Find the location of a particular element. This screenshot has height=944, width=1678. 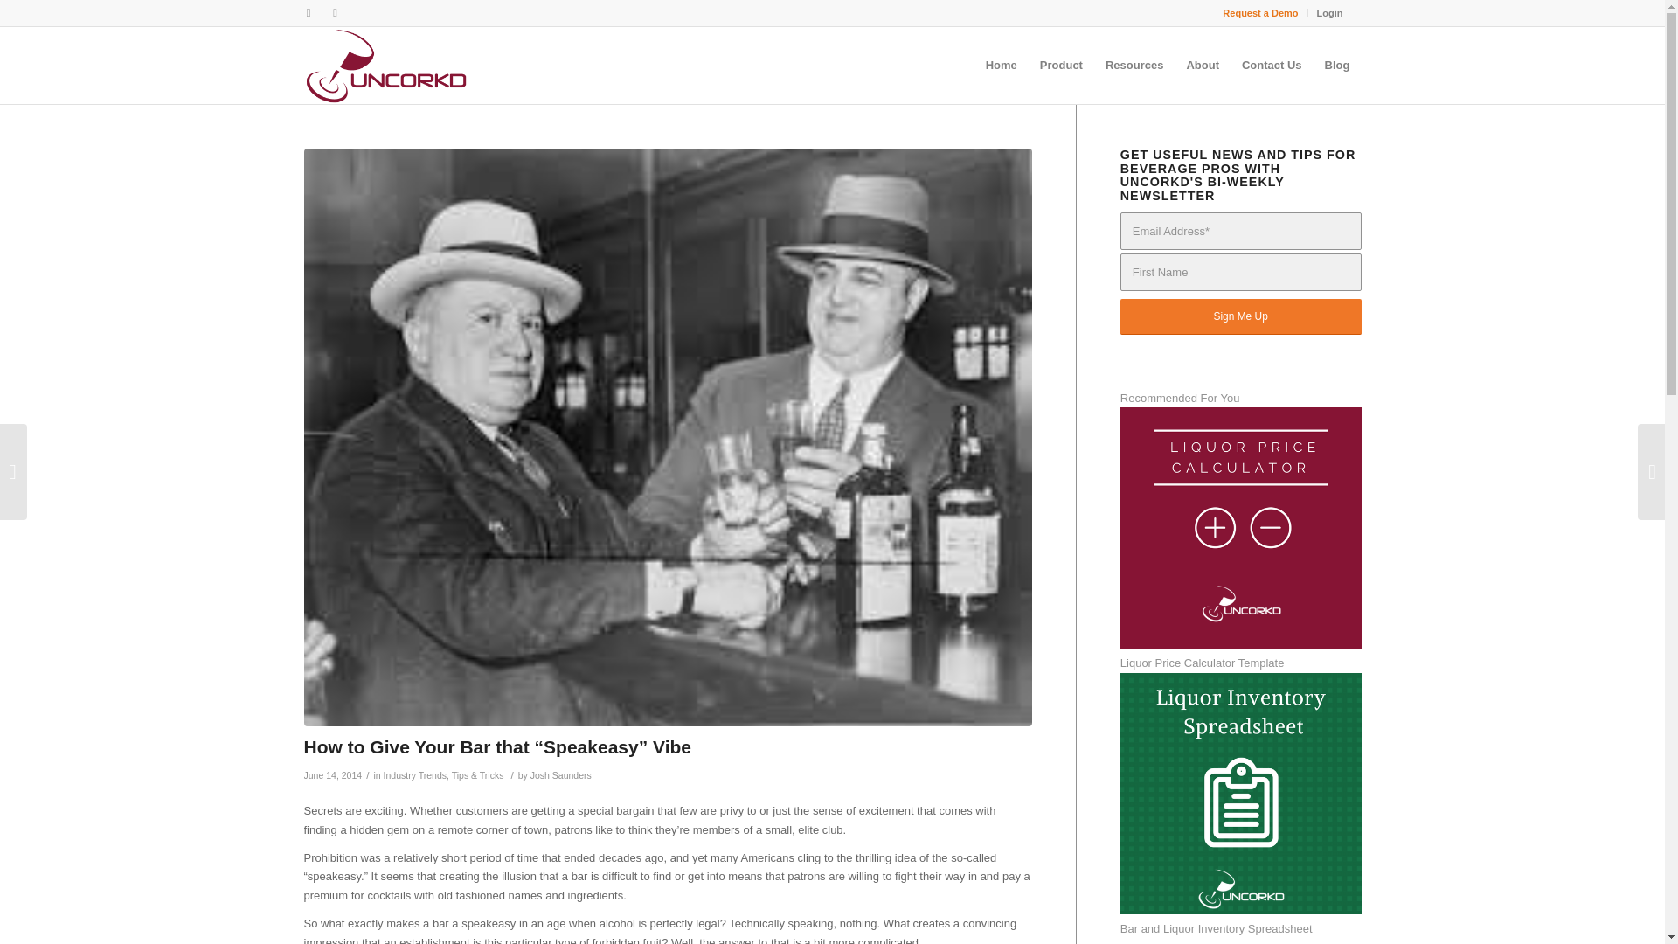

Industry Trends is located at coordinates (414, 775).